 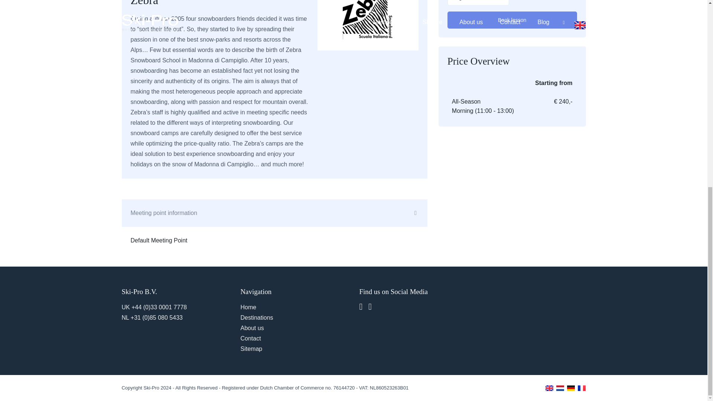 What do you see at coordinates (252, 328) in the screenshot?
I see `About us` at bounding box center [252, 328].